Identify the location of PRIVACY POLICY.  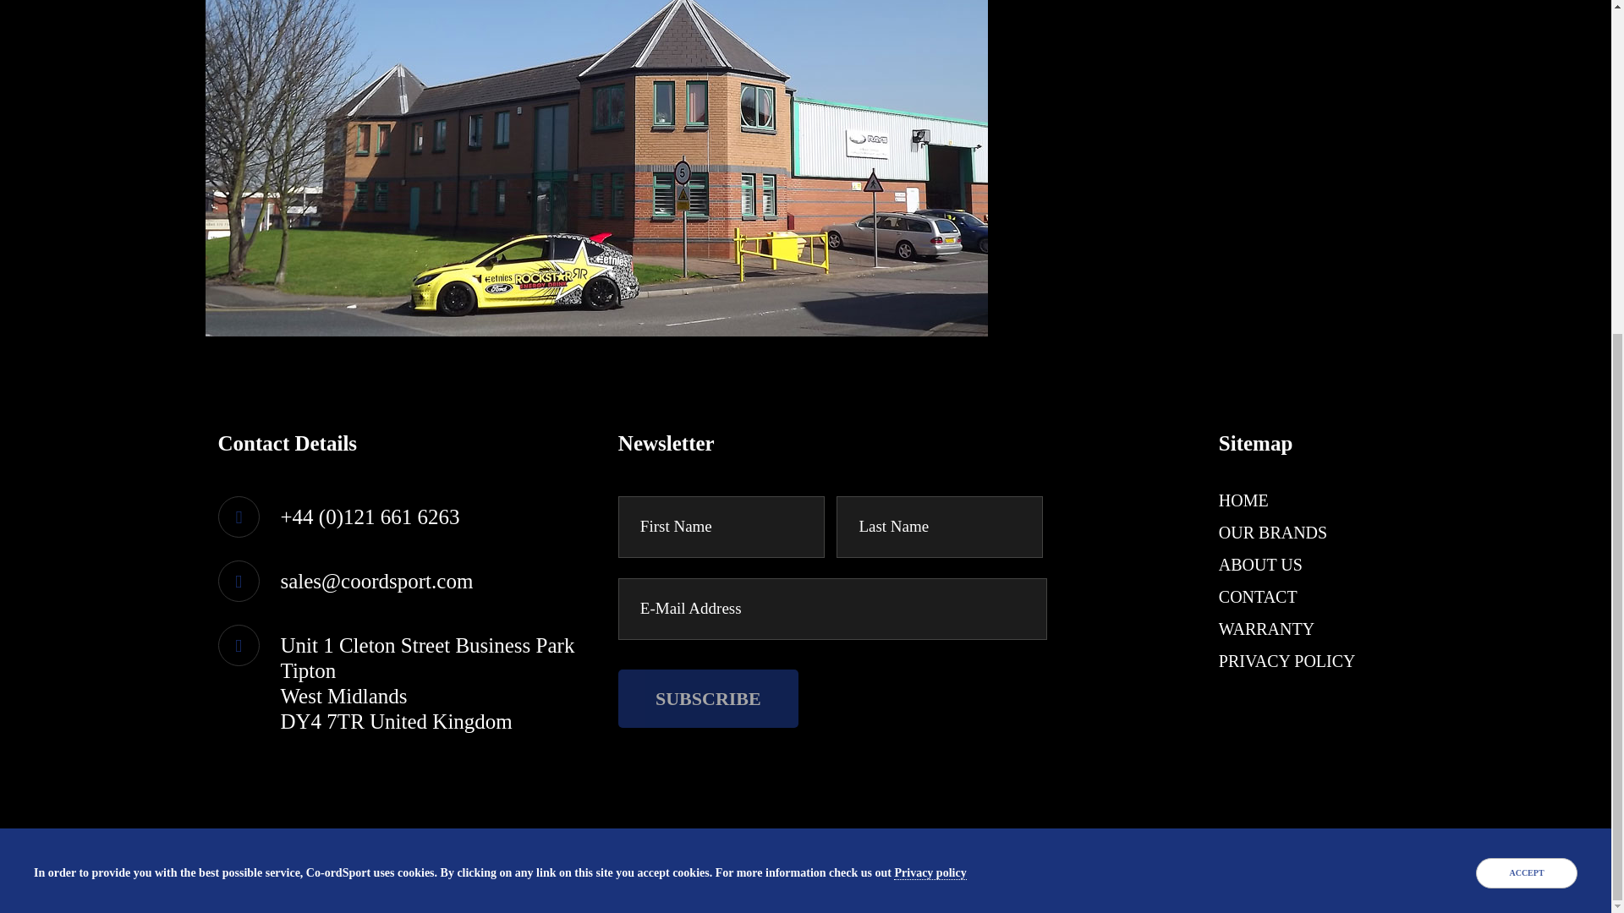
(1287, 661).